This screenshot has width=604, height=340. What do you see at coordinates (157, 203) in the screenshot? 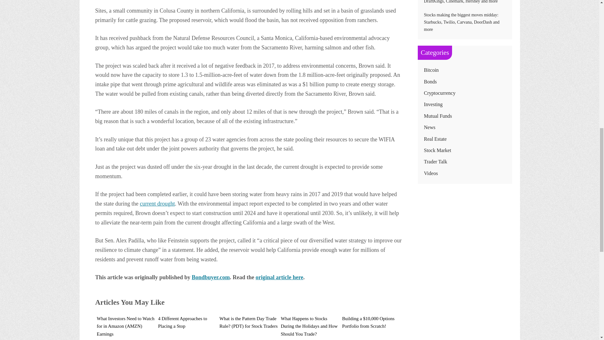
I see `current drought` at bounding box center [157, 203].